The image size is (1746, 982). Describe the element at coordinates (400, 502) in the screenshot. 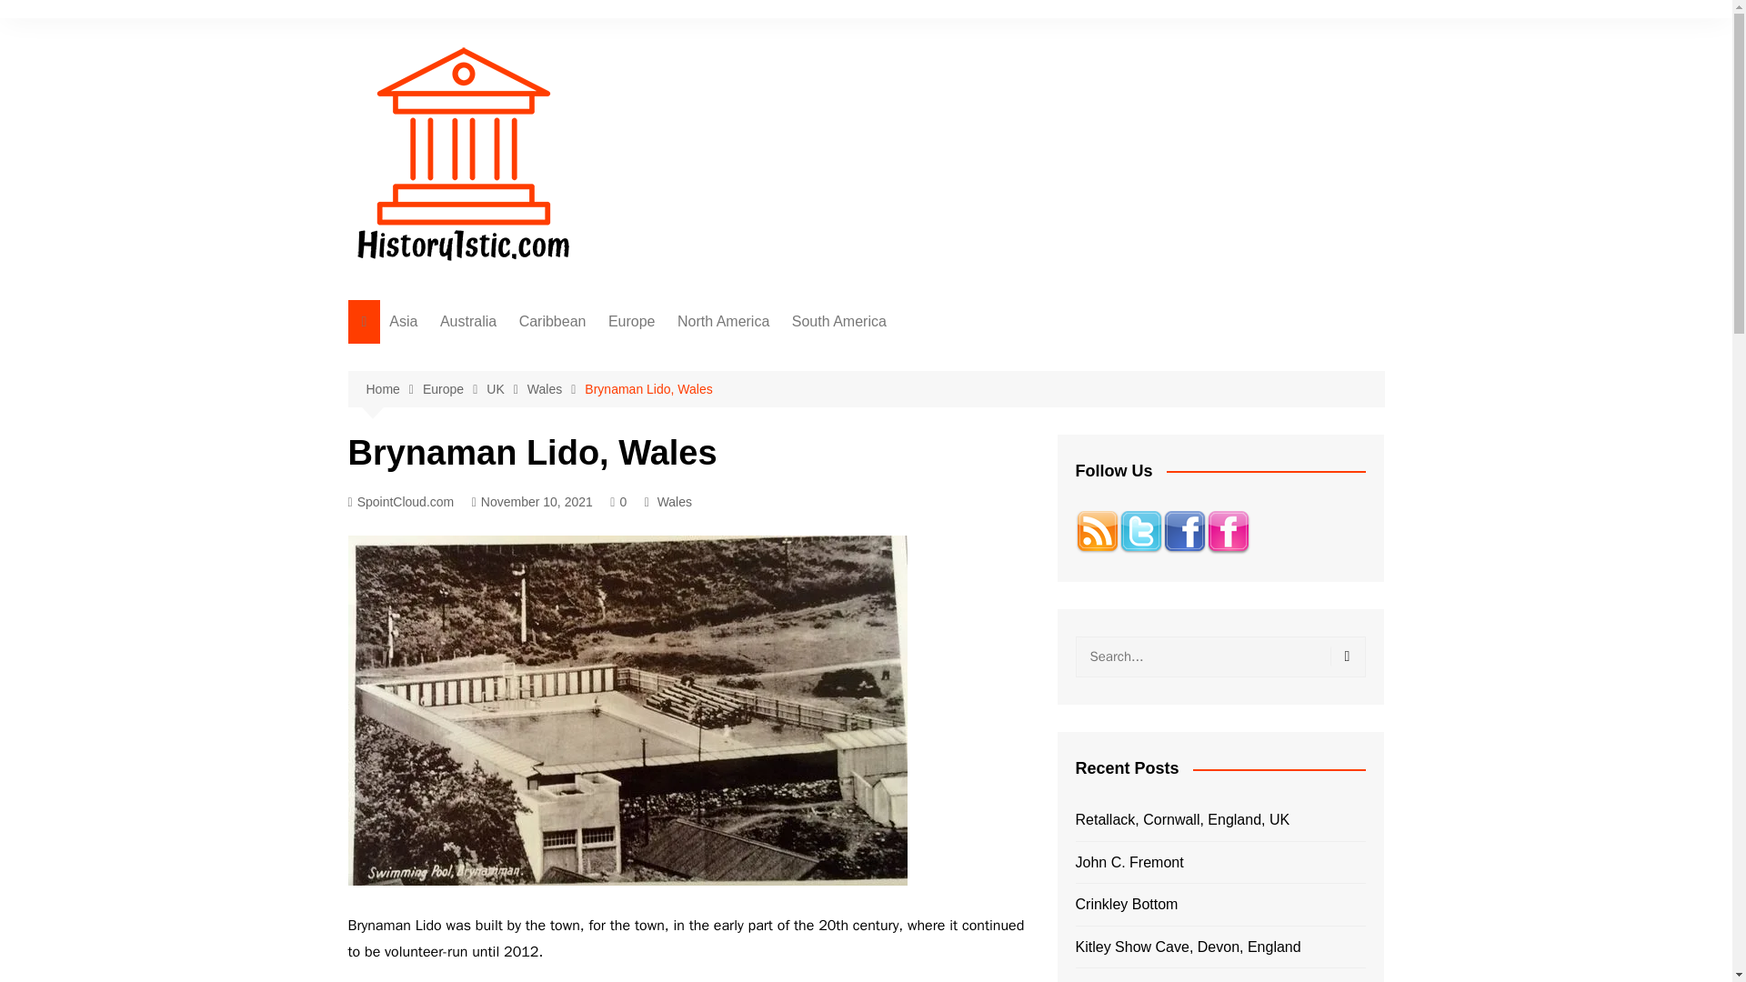

I see `SpointCloud.com` at that location.